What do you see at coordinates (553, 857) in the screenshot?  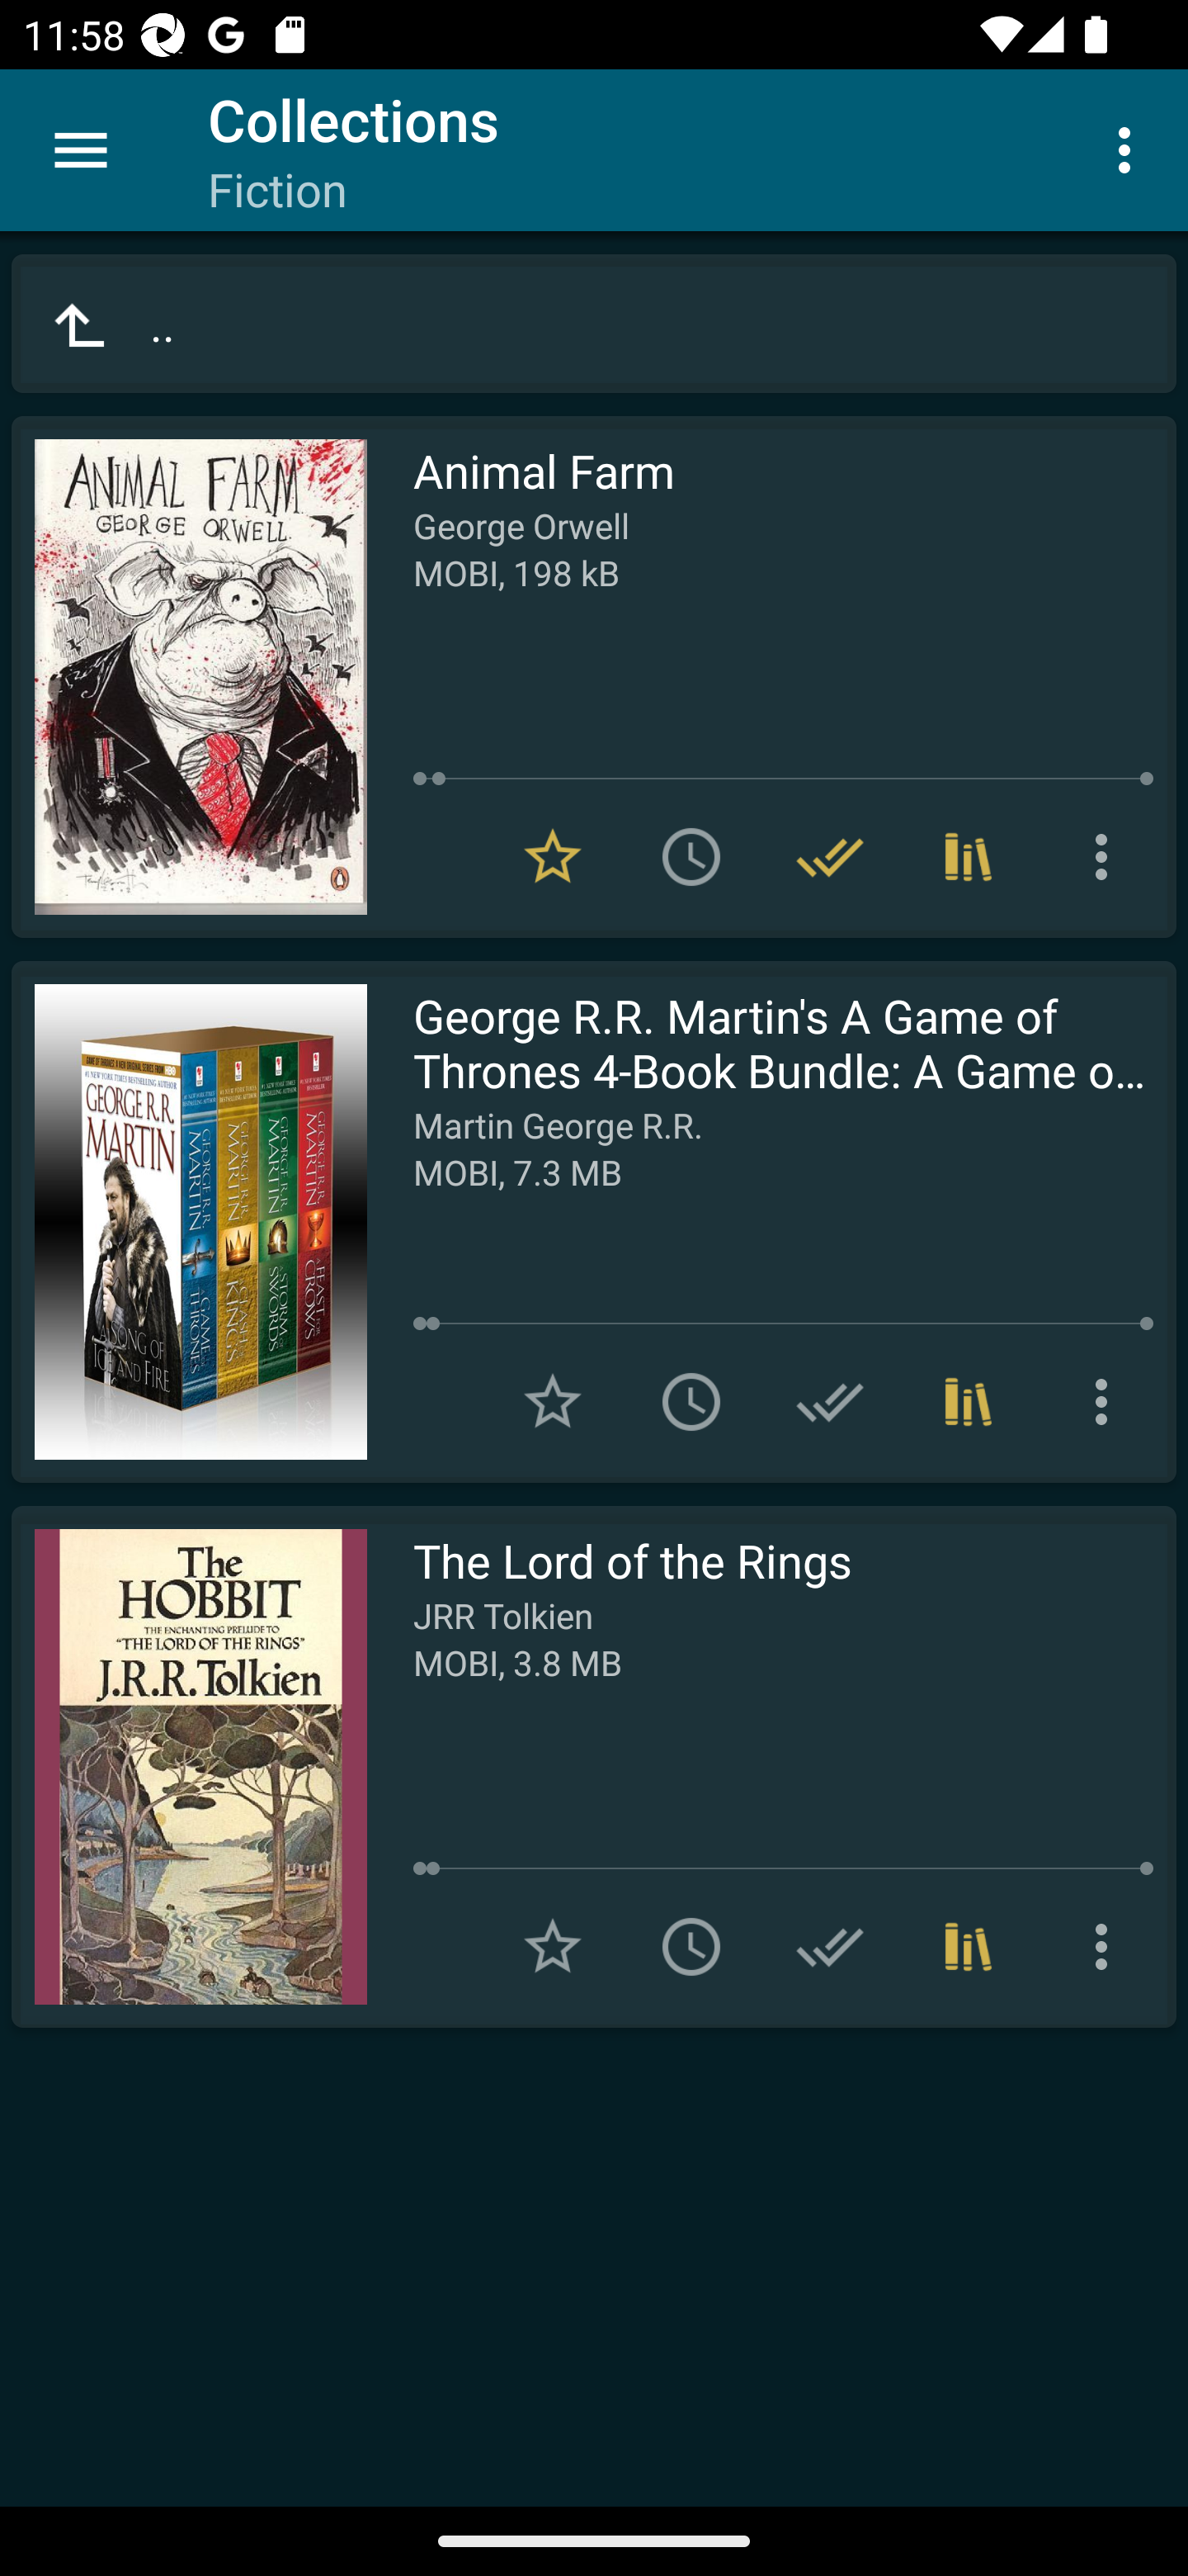 I see `Remove from Favorites` at bounding box center [553, 857].